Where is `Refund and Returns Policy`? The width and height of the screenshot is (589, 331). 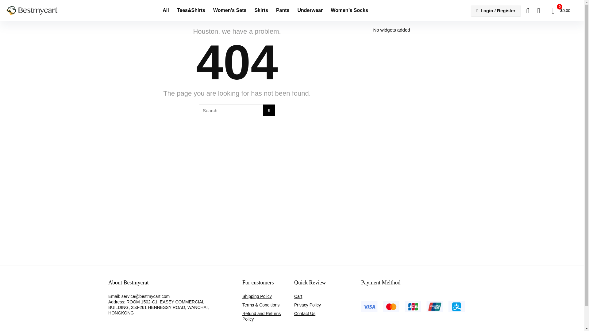
Refund and Returns Policy is located at coordinates (261, 316).